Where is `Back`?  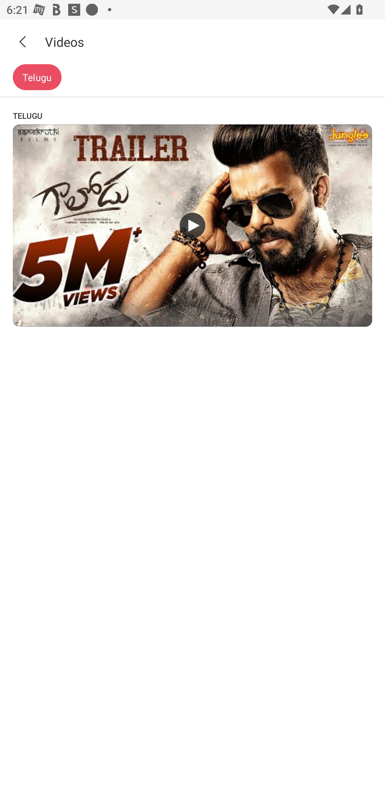
Back is located at coordinates (22, 41).